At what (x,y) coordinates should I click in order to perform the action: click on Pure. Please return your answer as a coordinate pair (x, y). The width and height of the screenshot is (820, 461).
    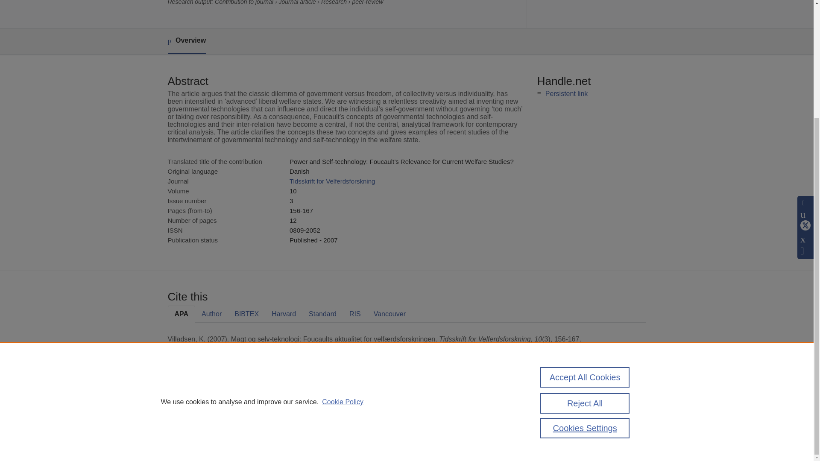
    Looking at the image, I should click on (204, 399).